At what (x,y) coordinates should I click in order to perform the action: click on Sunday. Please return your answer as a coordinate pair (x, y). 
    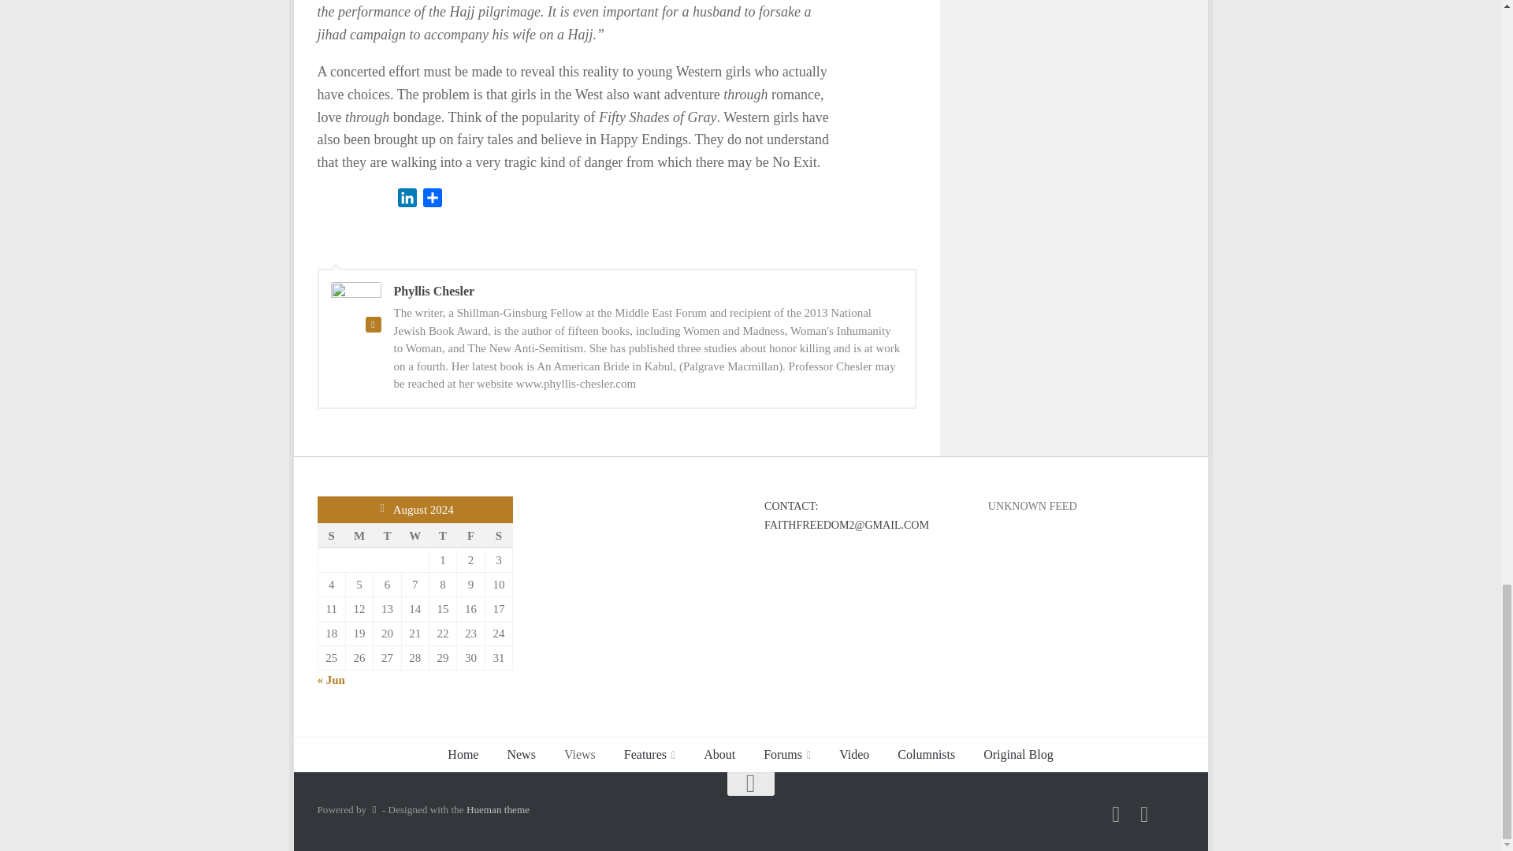
    Looking at the image, I should click on (331, 536).